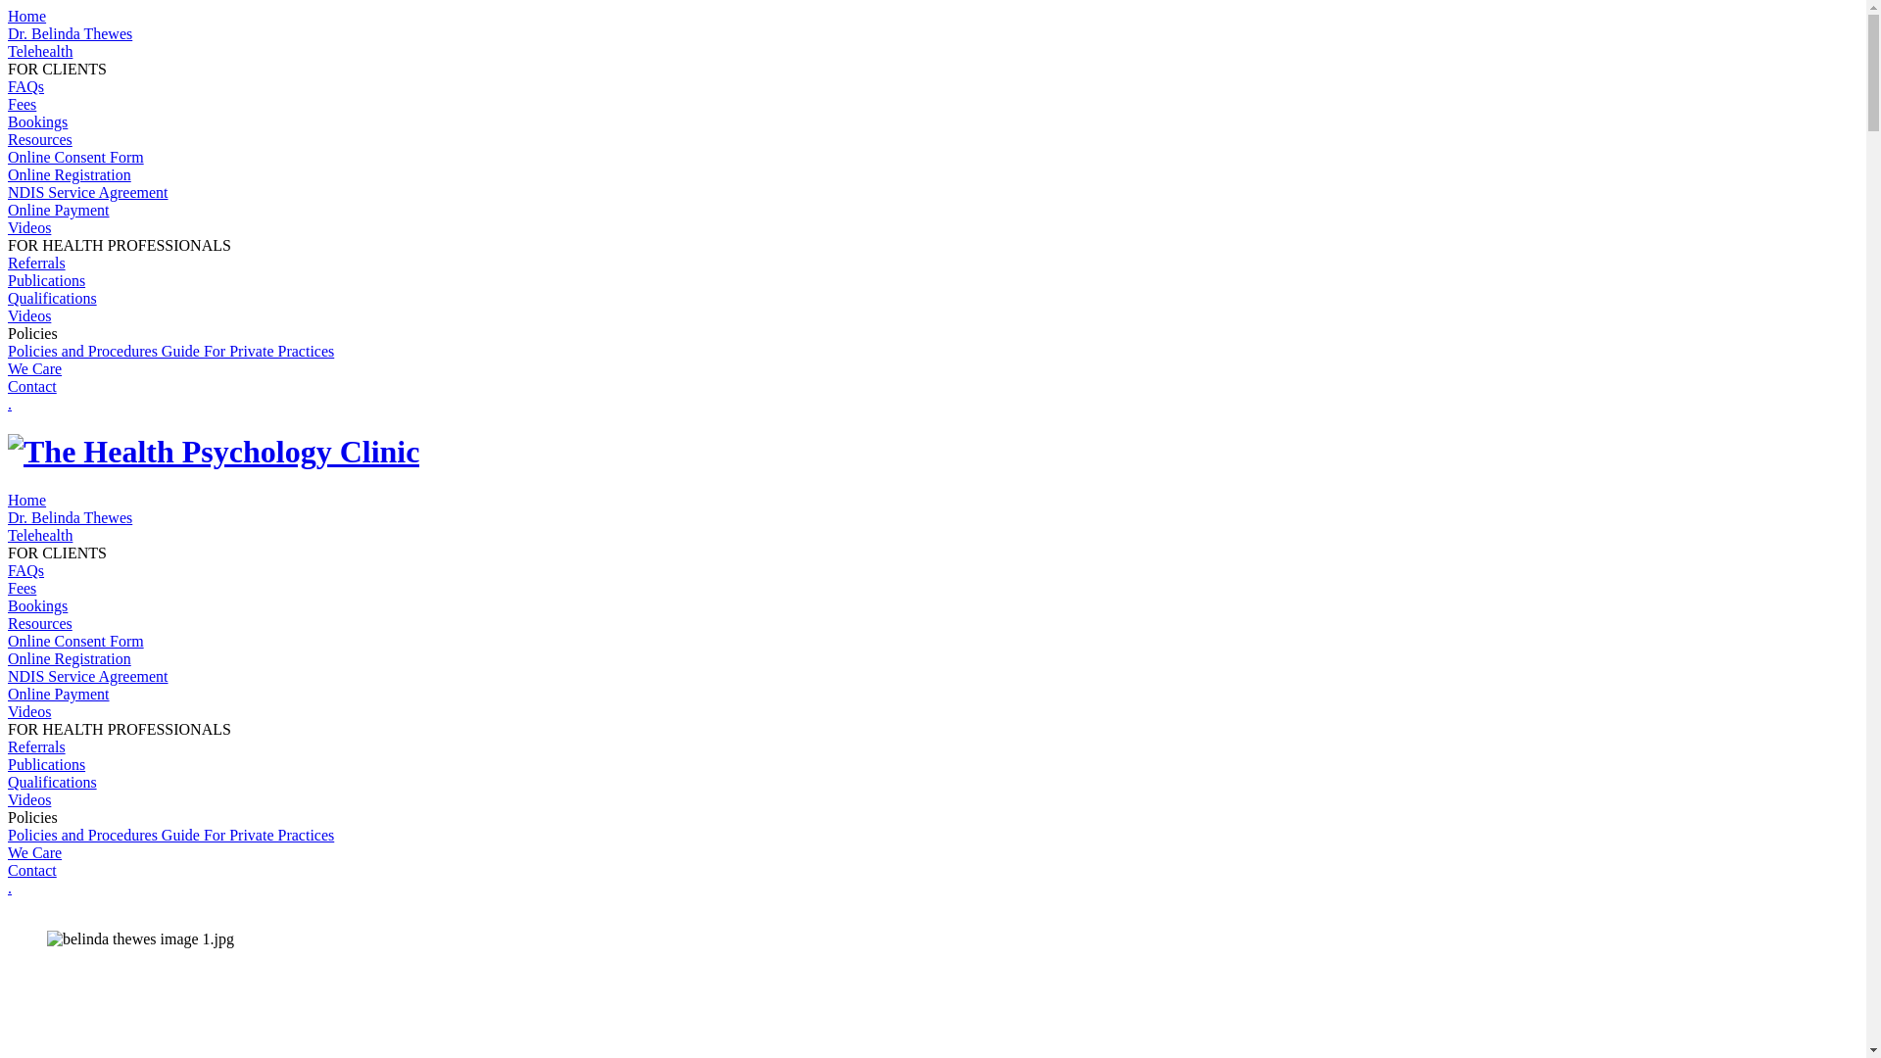 This screenshot has height=1058, width=1881. Describe the element at coordinates (70, 174) in the screenshot. I see `Online Registration` at that location.